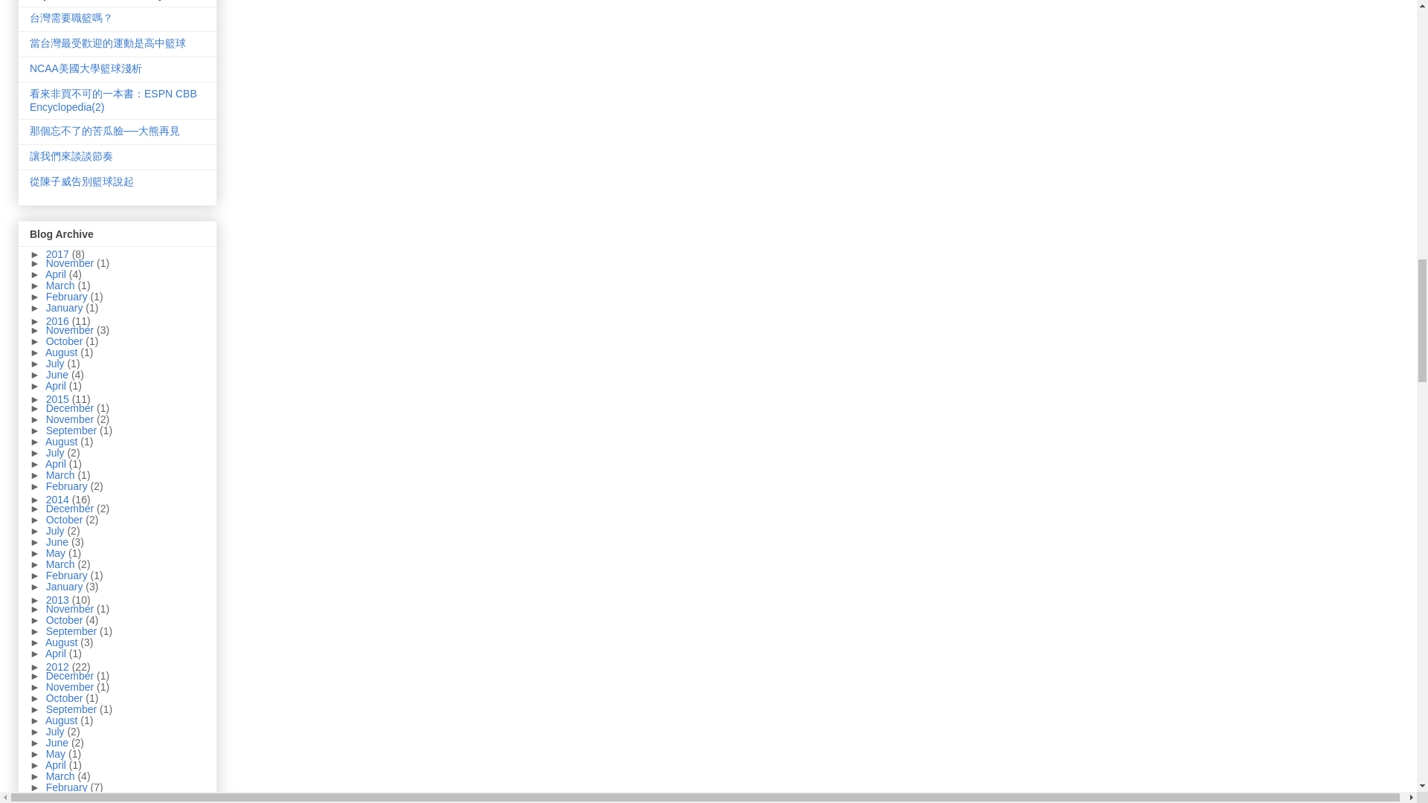 The width and height of the screenshot is (1428, 803). Describe the element at coordinates (59, 254) in the screenshot. I see `2017` at that location.